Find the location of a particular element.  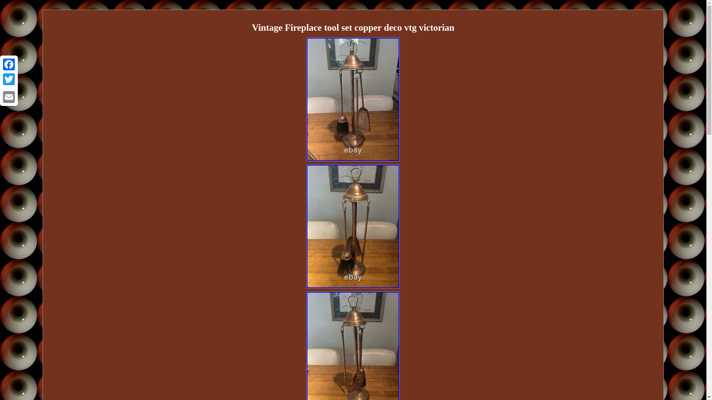

Twitter is located at coordinates (9, 79).